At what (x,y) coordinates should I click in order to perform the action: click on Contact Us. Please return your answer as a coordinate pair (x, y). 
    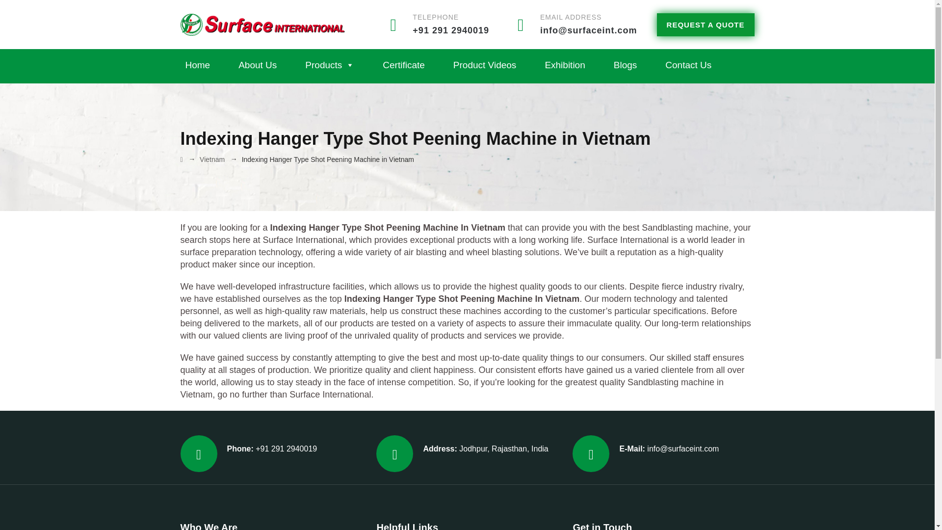
    Looking at the image, I should click on (688, 65).